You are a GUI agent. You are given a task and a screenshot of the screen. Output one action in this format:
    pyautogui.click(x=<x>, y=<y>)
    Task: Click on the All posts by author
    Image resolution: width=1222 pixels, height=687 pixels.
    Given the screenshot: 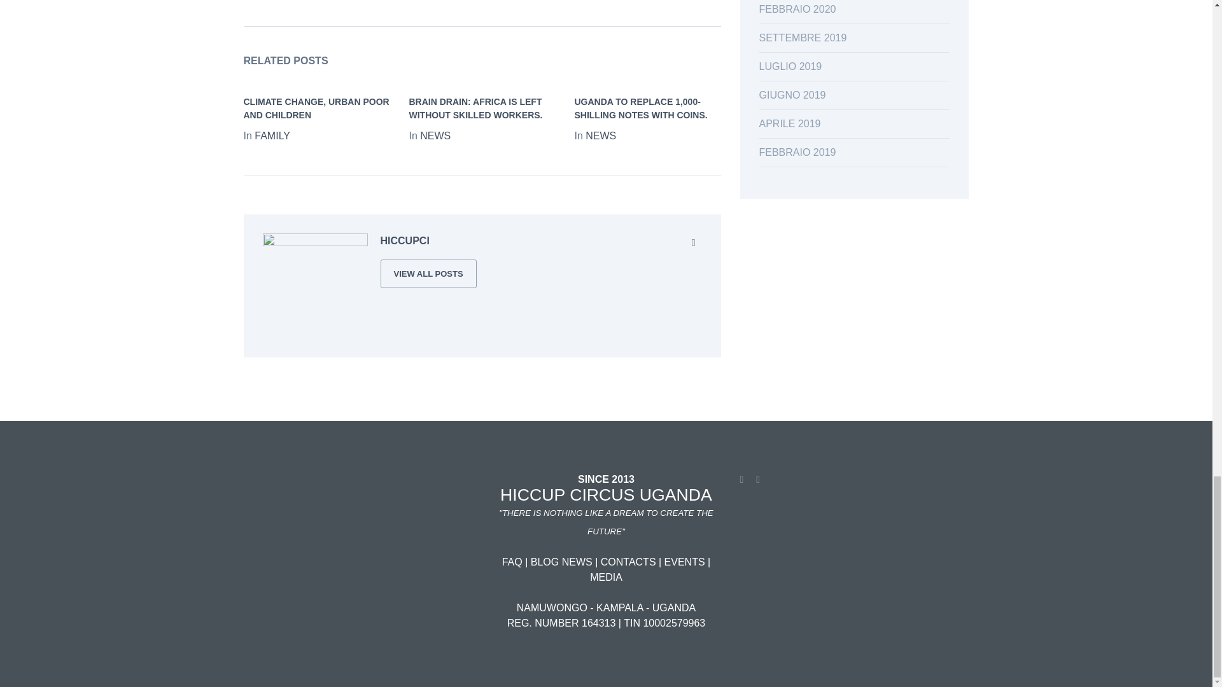 What is the action you would take?
    pyautogui.click(x=428, y=274)
    